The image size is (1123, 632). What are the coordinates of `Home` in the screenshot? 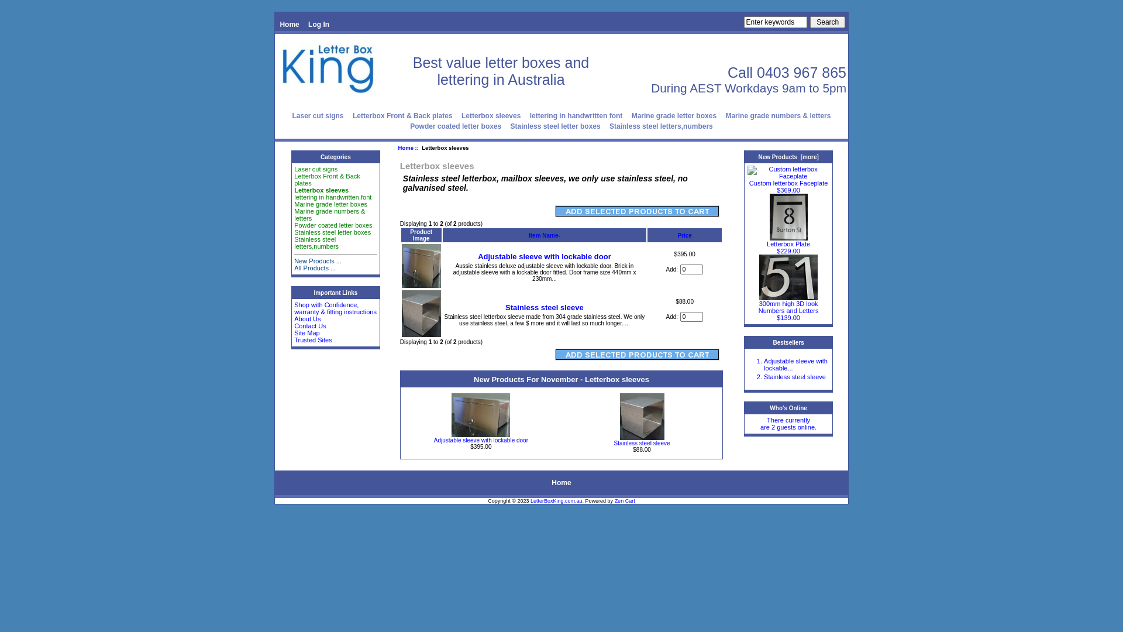 It's located at (289, 25).